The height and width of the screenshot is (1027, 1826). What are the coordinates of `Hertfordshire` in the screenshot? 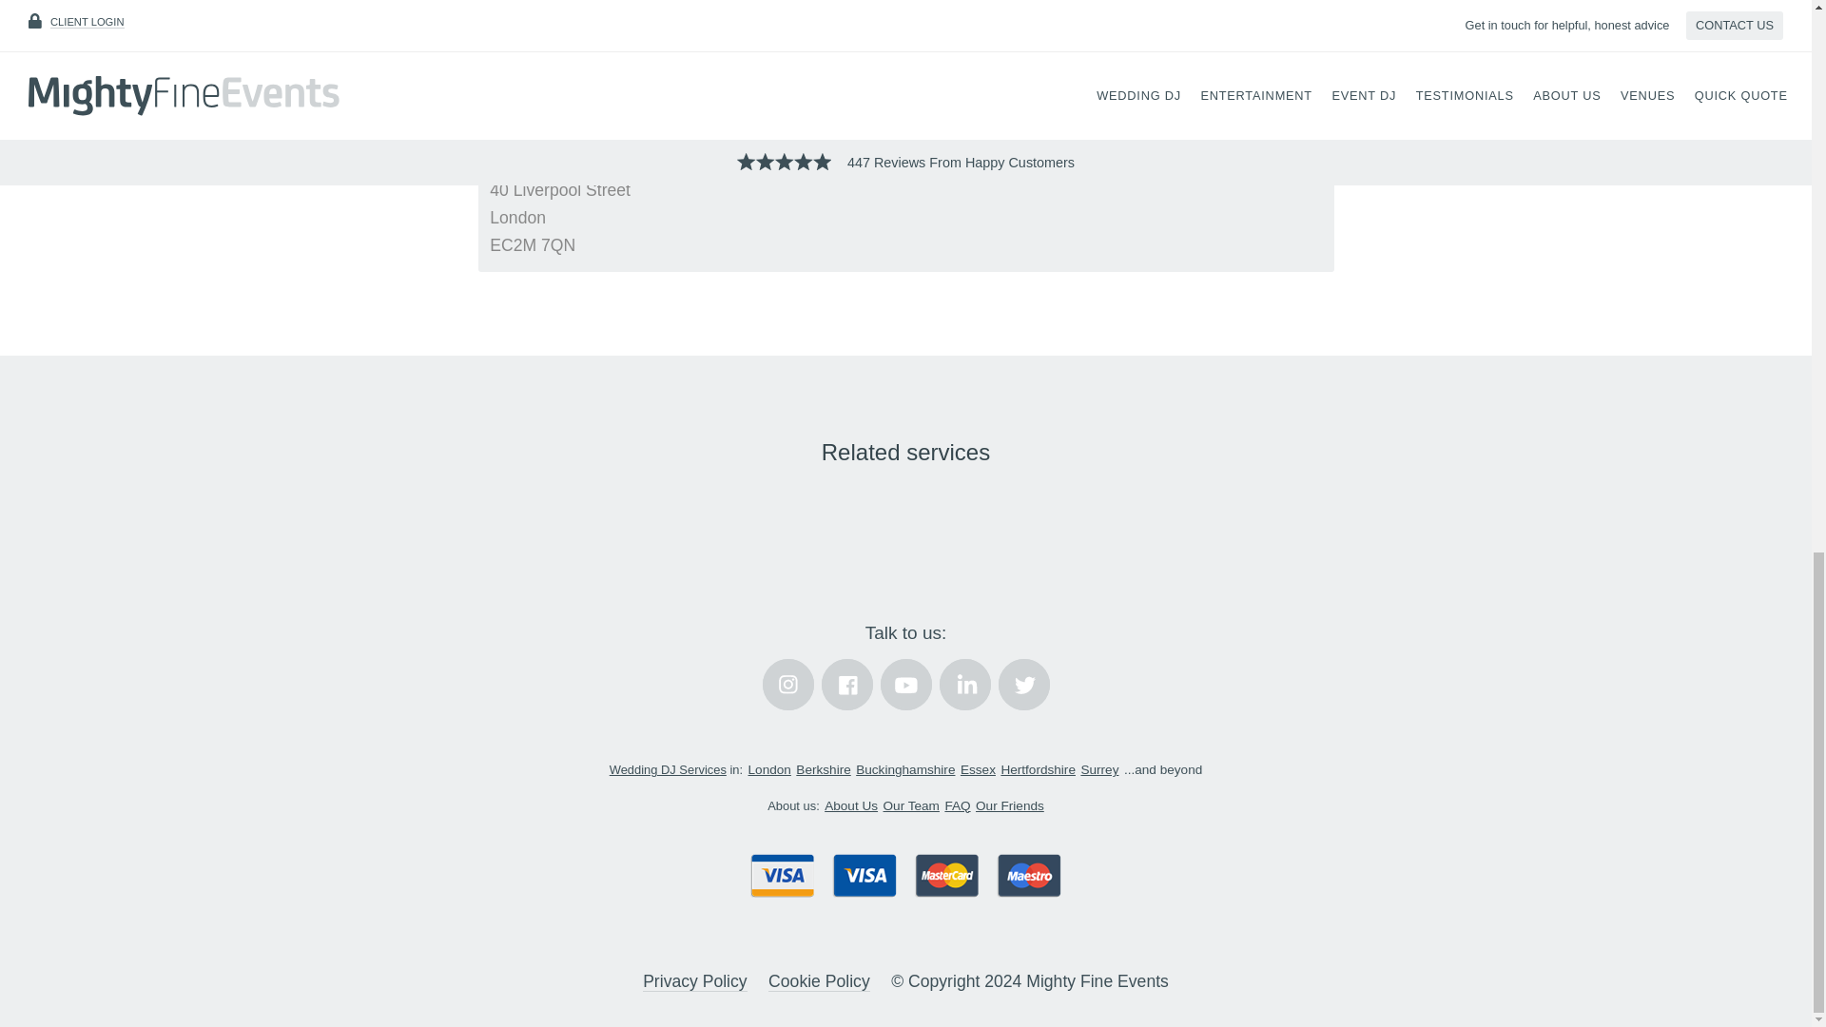 It's located at (1038, 769).